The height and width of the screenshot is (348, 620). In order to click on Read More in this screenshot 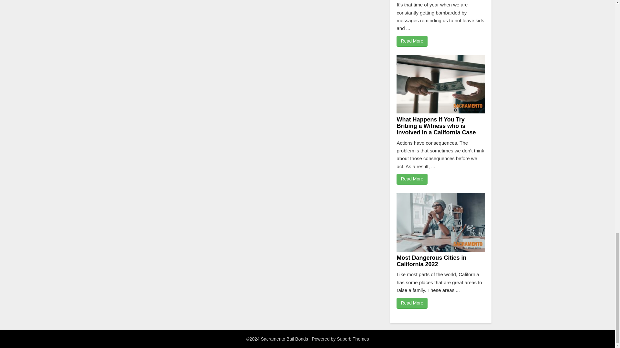, I will do `click(412, 179)`.